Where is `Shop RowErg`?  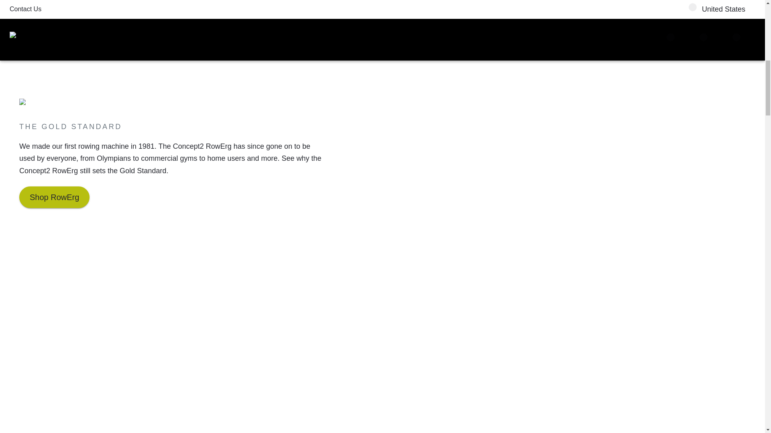 Shop RowErg is located at coordinates (54, 197).